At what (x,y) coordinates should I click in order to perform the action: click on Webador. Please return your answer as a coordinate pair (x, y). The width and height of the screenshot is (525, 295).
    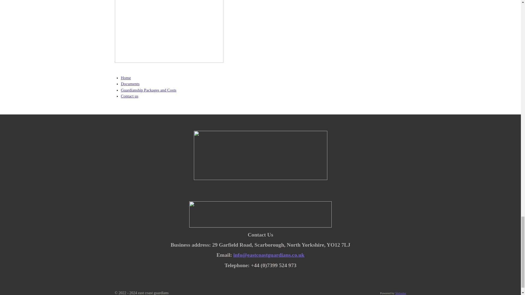
    Looking at the image, I should click on (400, 293).